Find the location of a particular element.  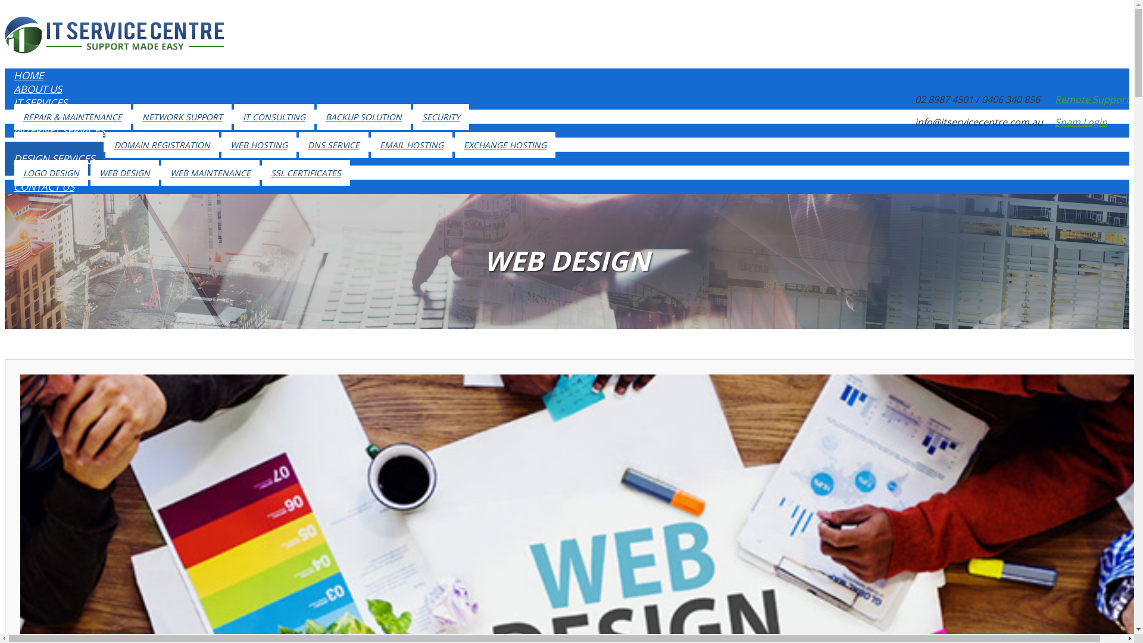

INTERNET SERVICES is located at coordinates (60, 131).